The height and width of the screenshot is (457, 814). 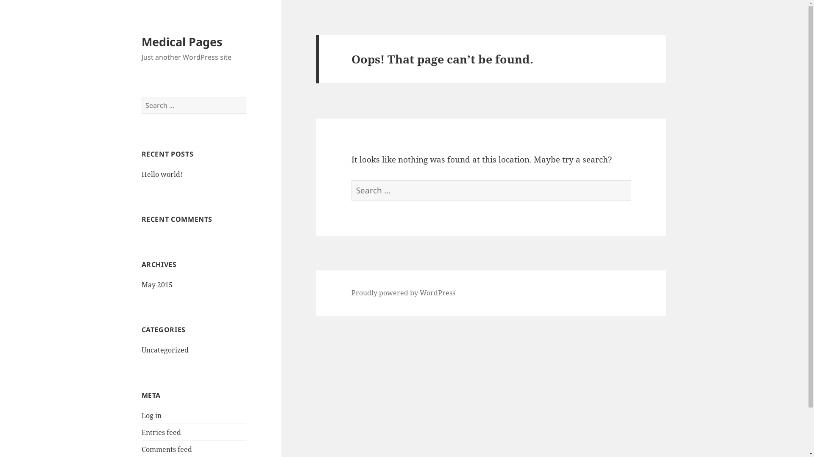 What do you see at coordinates (152, 416) in the screenshot?
I see `Log in` at bounding box center [152, 416].